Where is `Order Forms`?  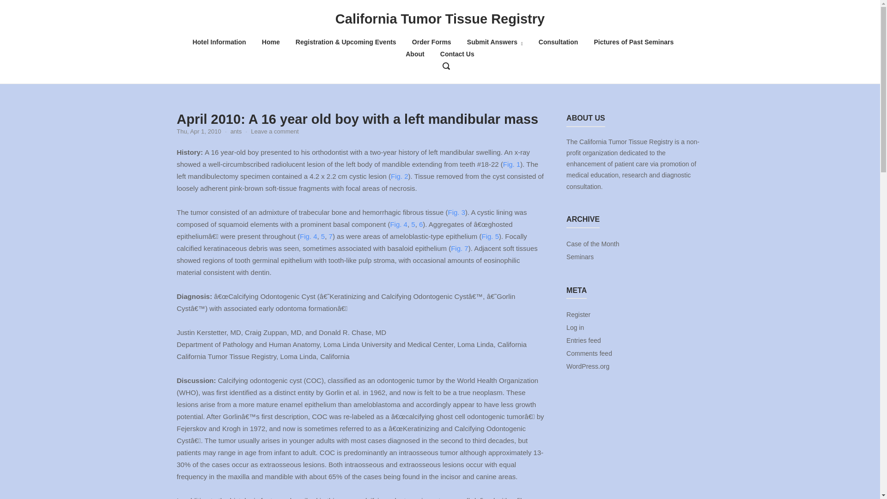 Order Forms is located at coordinates (431, 42).